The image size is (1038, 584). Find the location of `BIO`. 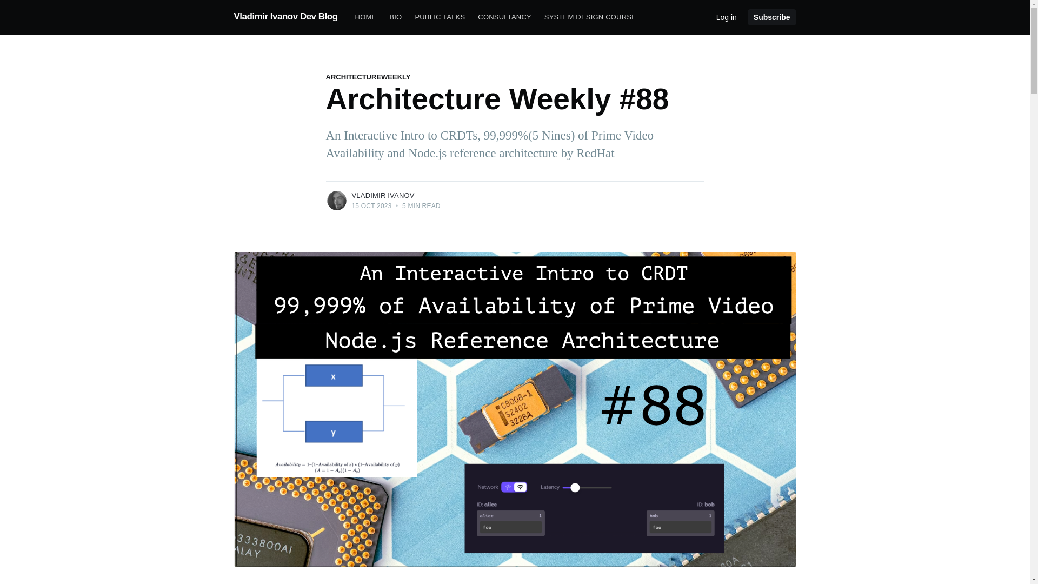

BIO is located at coordinates (395, 17).